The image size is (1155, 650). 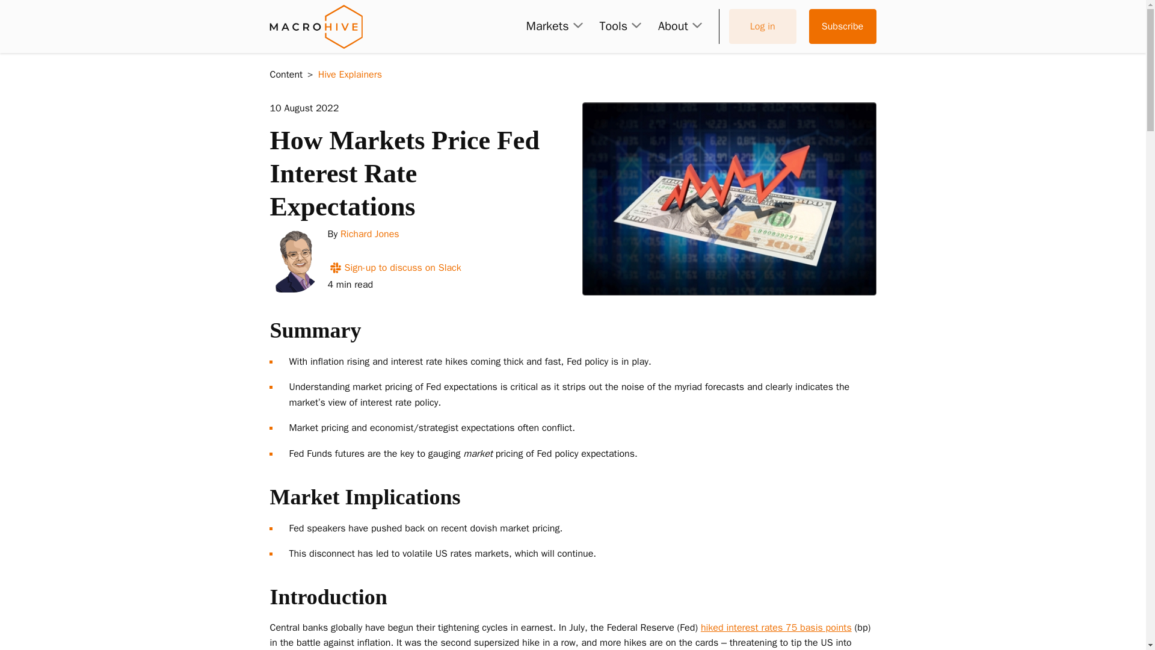 What do you see at coordinates (842, 26) in the screenshot?
I see `Subscribe` at bounding box center [842, 26].